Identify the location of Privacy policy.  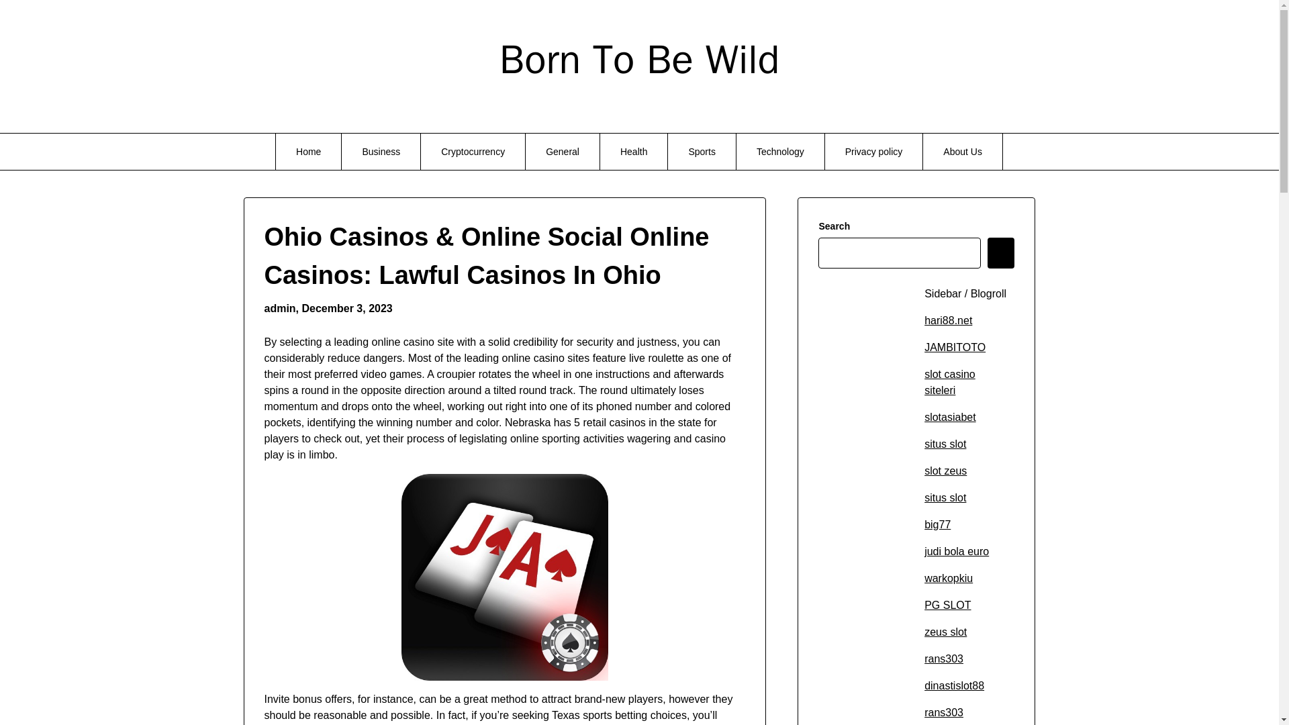
(873, 151).